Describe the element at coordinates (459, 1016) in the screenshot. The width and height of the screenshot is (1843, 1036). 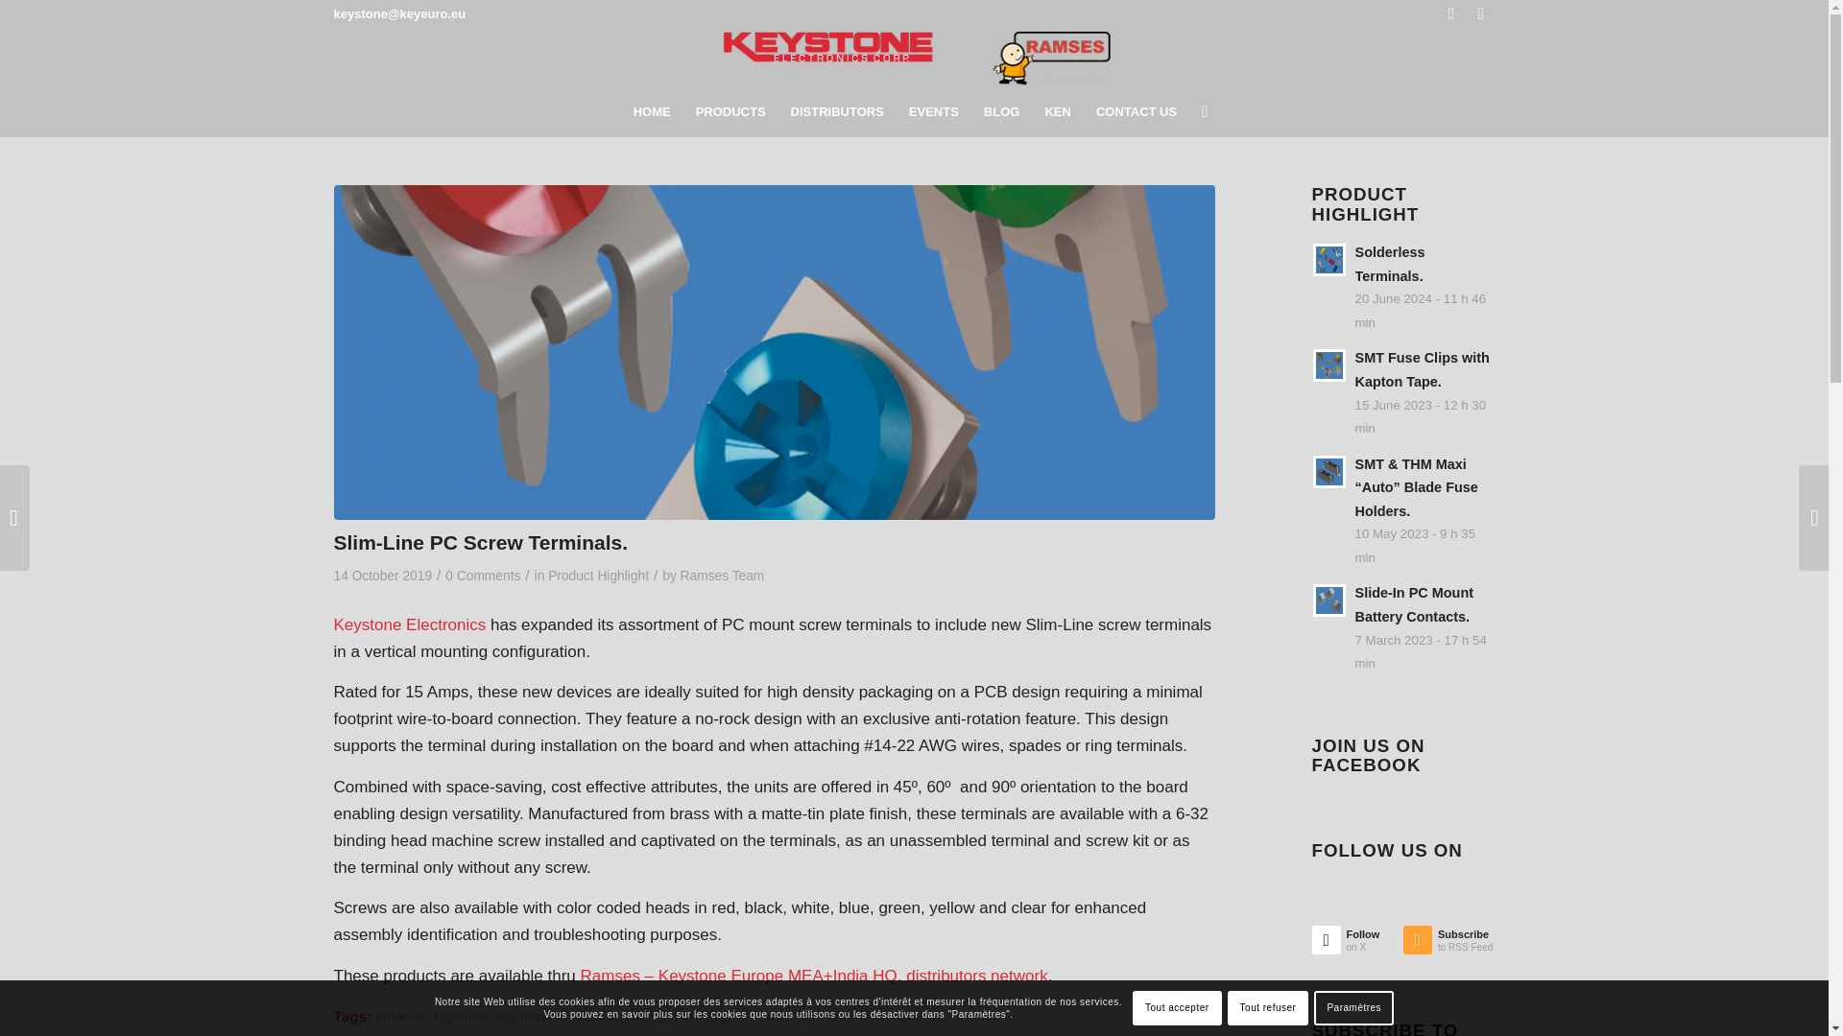
I see `keyeuro` at that location.